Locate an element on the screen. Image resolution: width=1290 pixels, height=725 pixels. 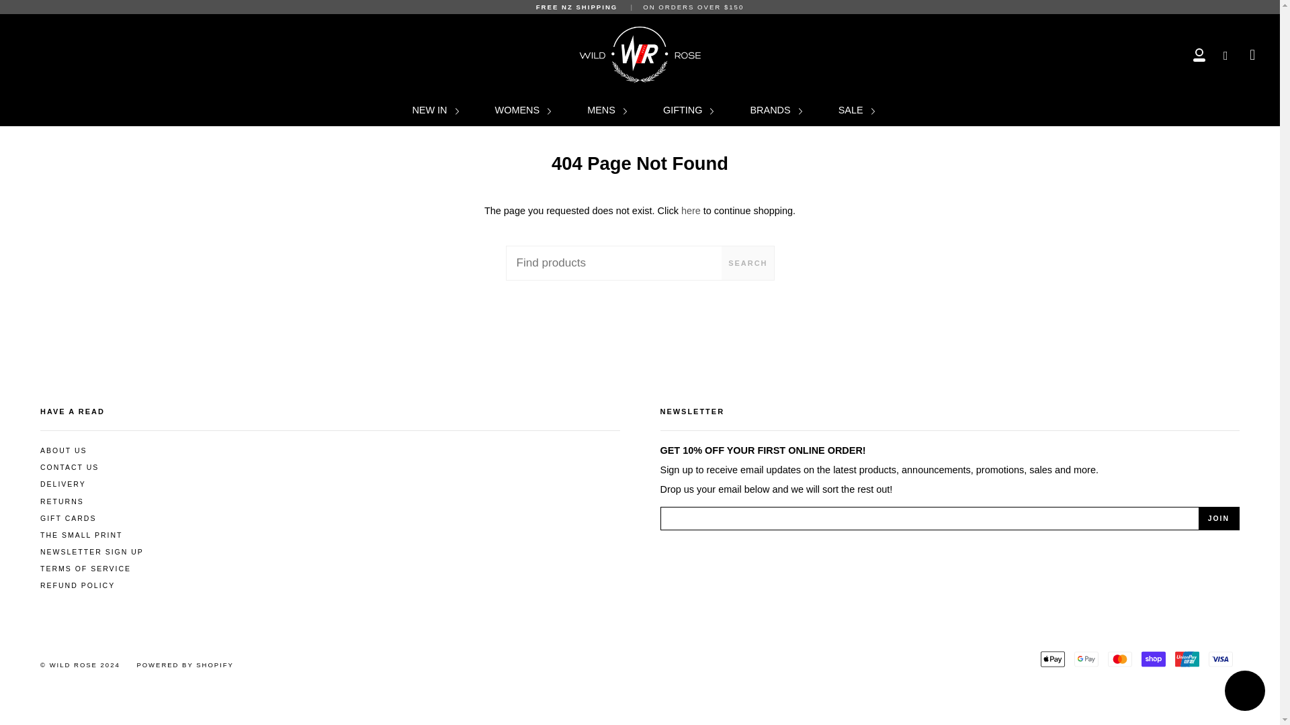
Join is located at coordinates (1218, 519).